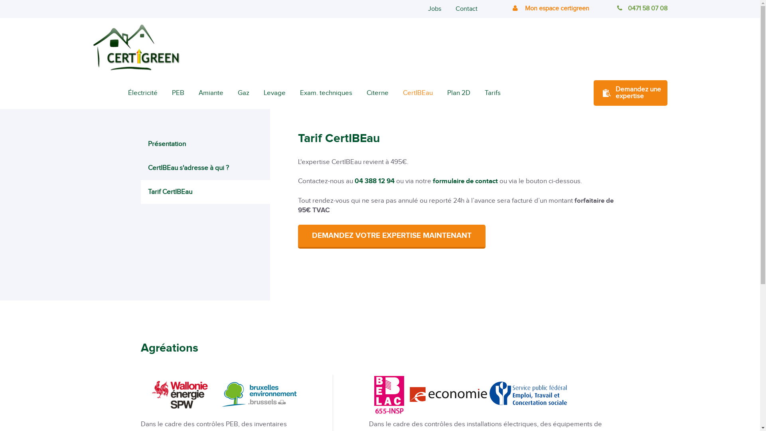 The width and height of the screenshot is (766, 431). Describe the element at coordinates (391, 236) in the screenshot. I see `DEMANDEZ VOTRE EXPERTISE MAINTENANT` at that location.